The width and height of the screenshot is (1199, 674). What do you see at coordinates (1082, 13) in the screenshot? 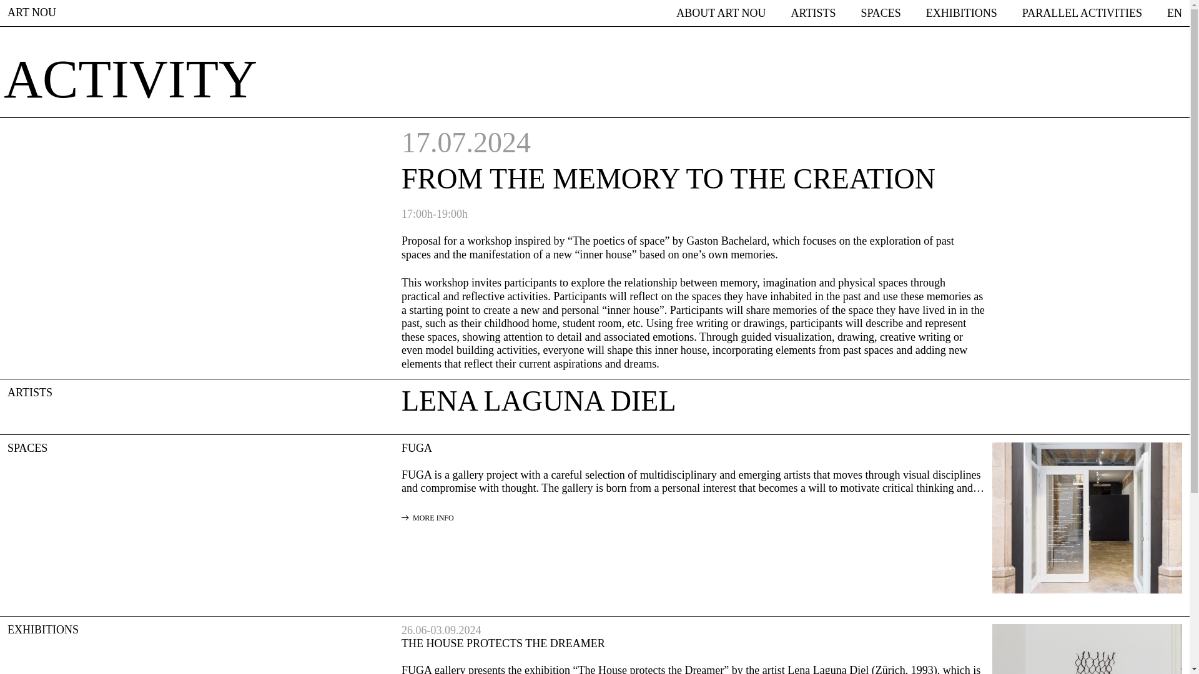
I see `PARALLEL ACTIVITIES` at bounding box center [1082, 13].